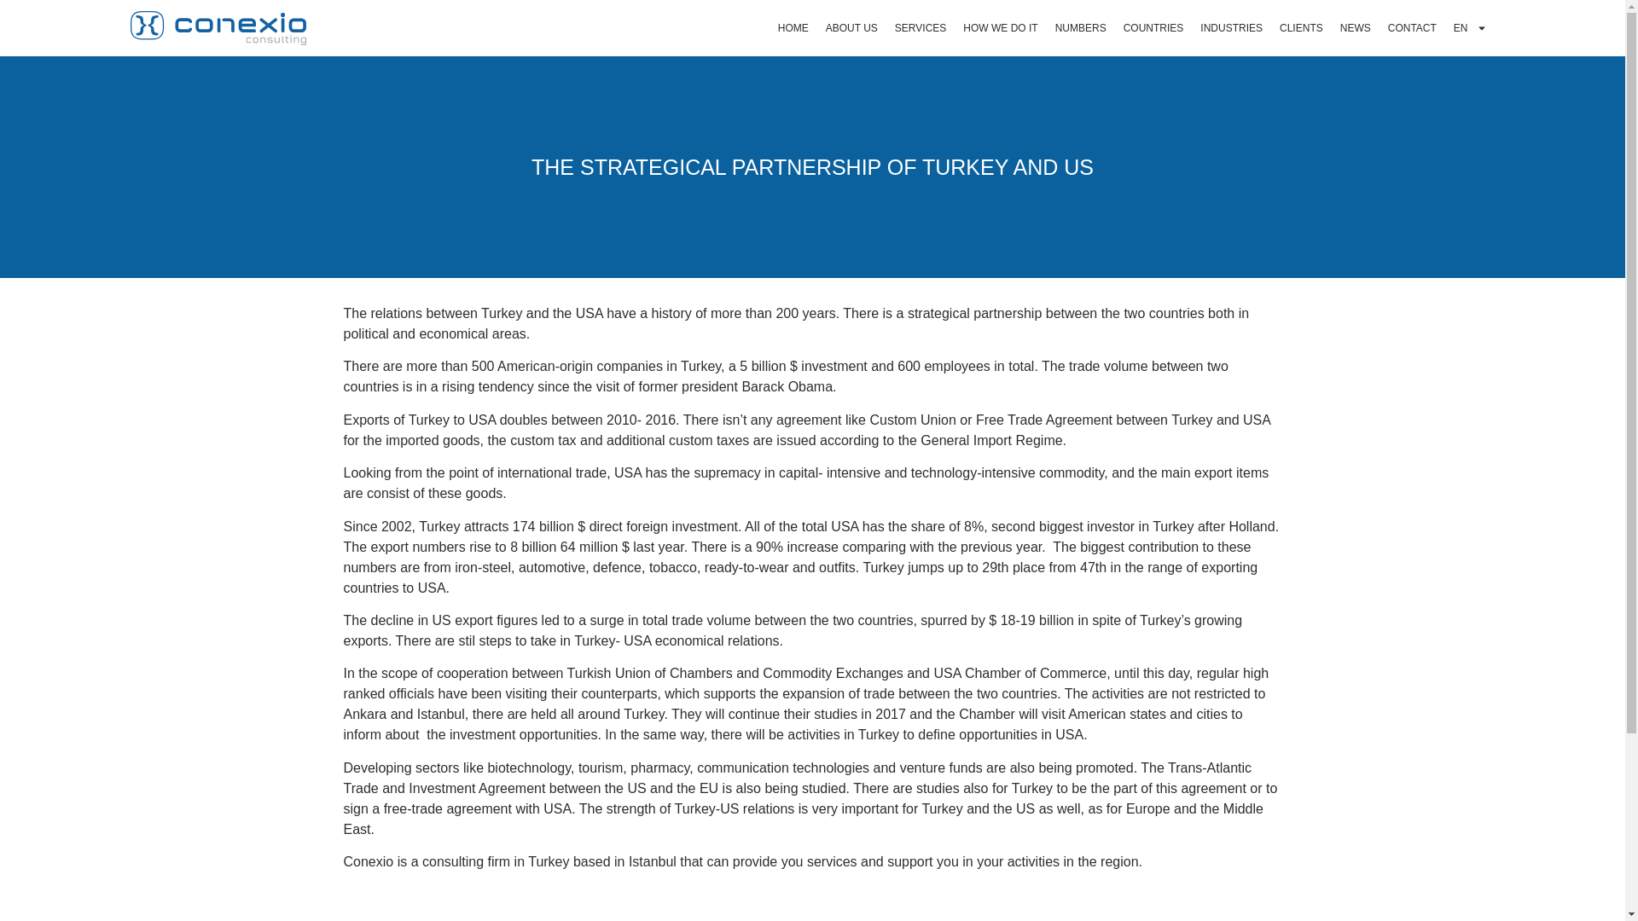 This screenshot has width=1638, height=921. I want to click on COUNTRIES, so click(1153, 27).